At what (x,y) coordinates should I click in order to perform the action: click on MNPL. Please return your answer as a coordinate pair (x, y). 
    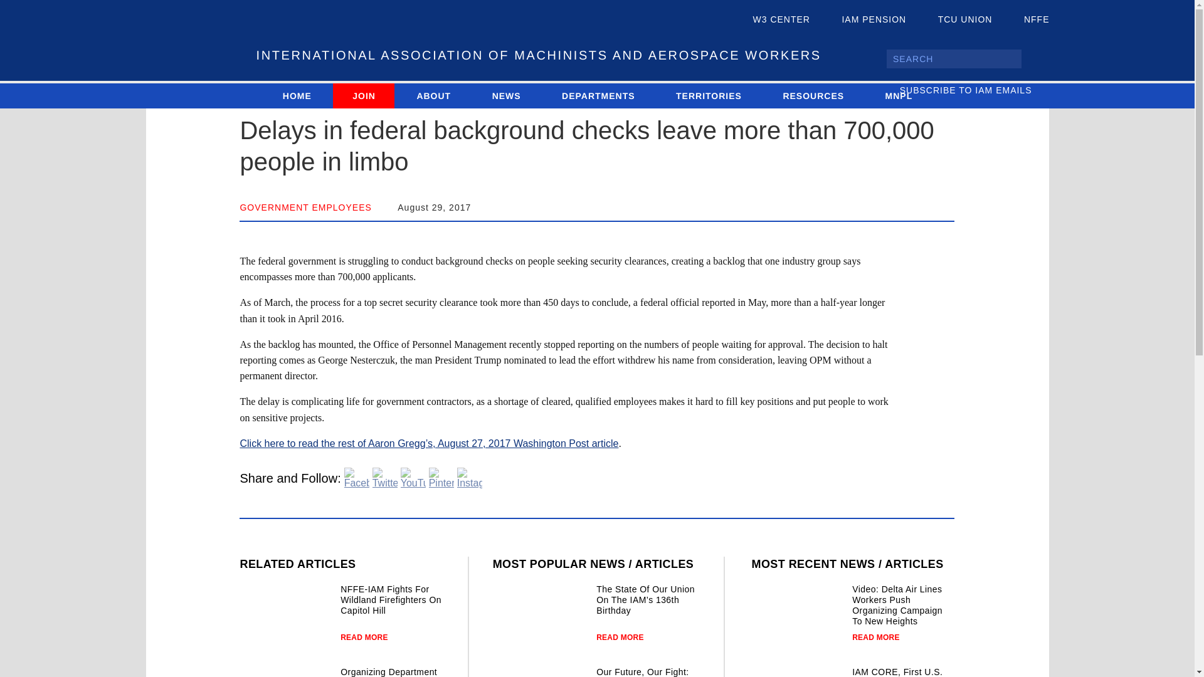
    Looking at the image, I should click on (899, 95).